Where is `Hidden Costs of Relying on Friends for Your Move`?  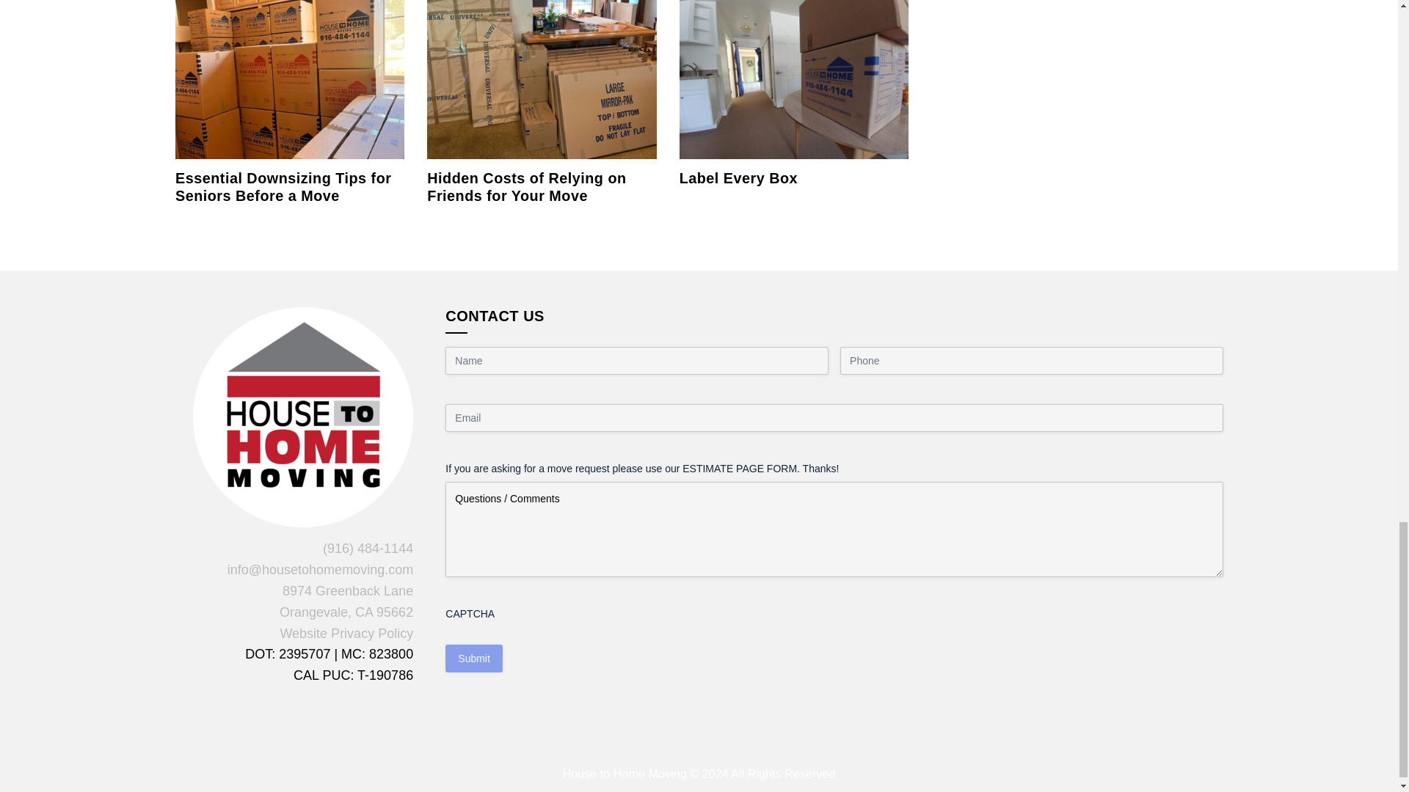 Hidden Costs of Relying on Friends for Your Move is located at coordinates (525, 186).